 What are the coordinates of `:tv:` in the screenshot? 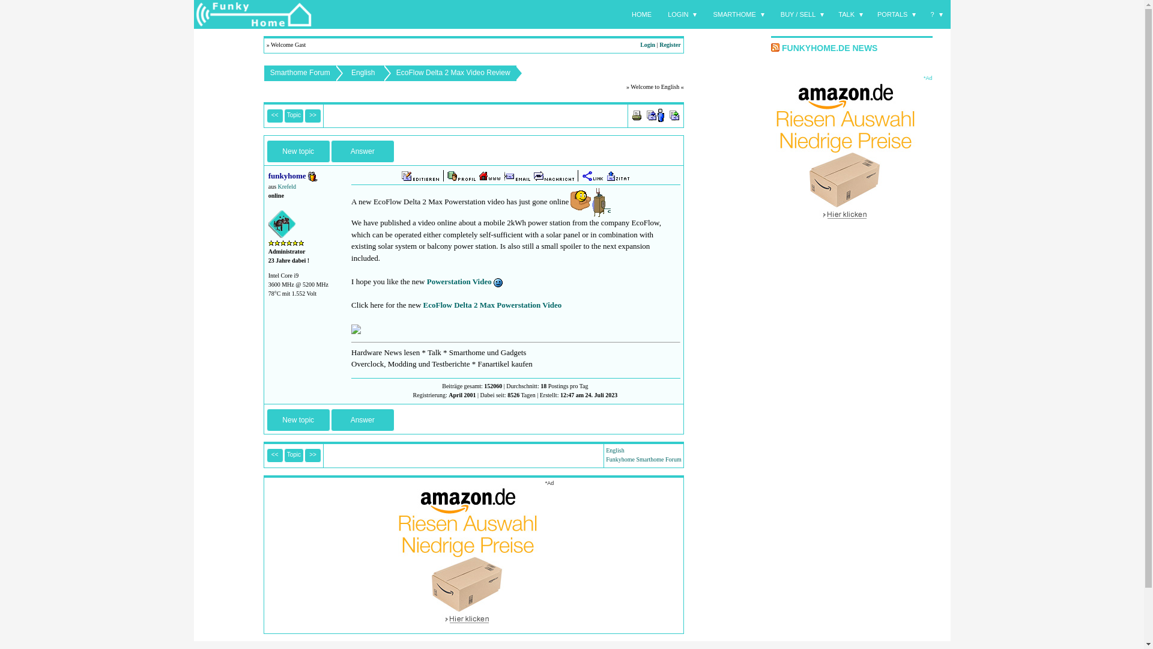 It's located at (591, 202).